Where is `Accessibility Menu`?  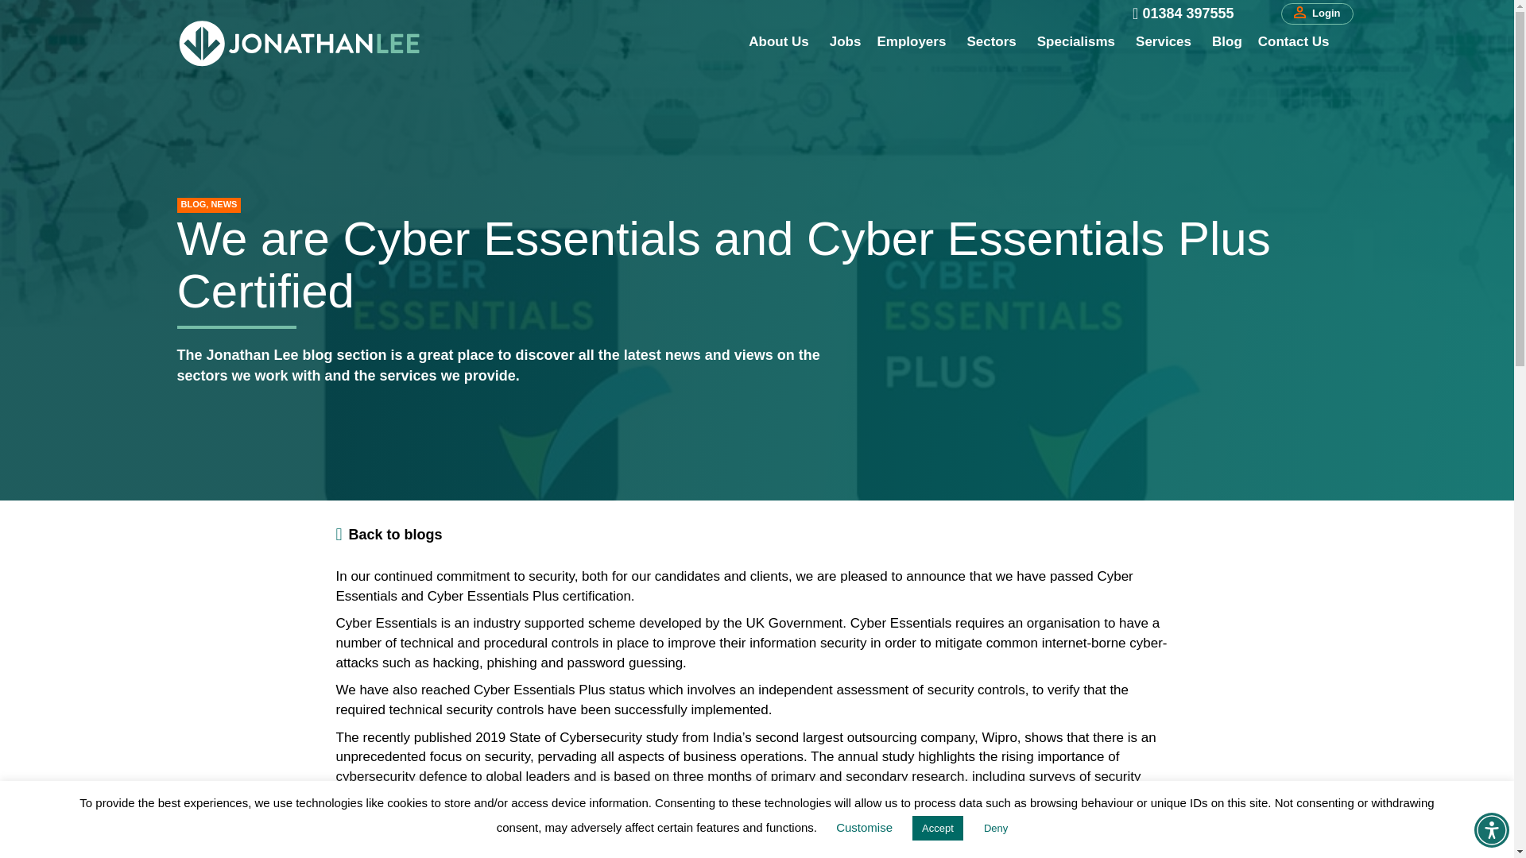
Accessibility Menu is located at coordinates (1491, 829).